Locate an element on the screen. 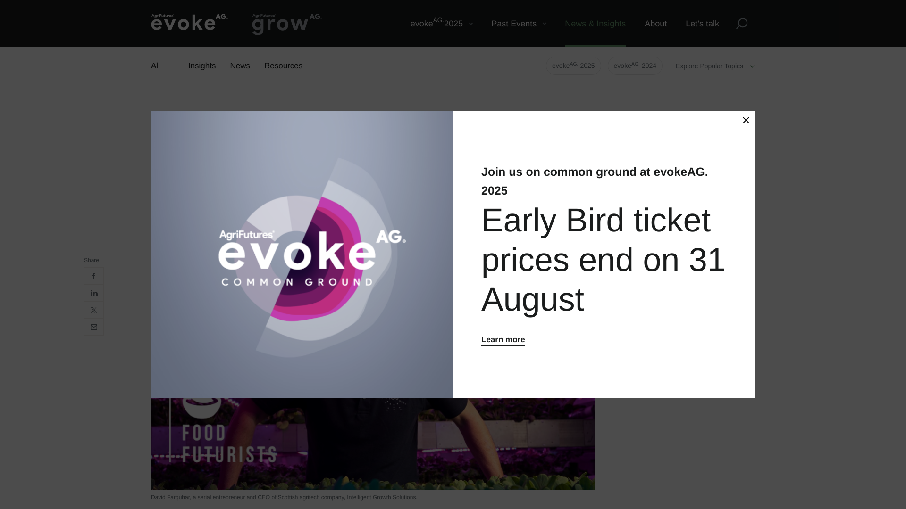  News is located at coordinates (746, 120).